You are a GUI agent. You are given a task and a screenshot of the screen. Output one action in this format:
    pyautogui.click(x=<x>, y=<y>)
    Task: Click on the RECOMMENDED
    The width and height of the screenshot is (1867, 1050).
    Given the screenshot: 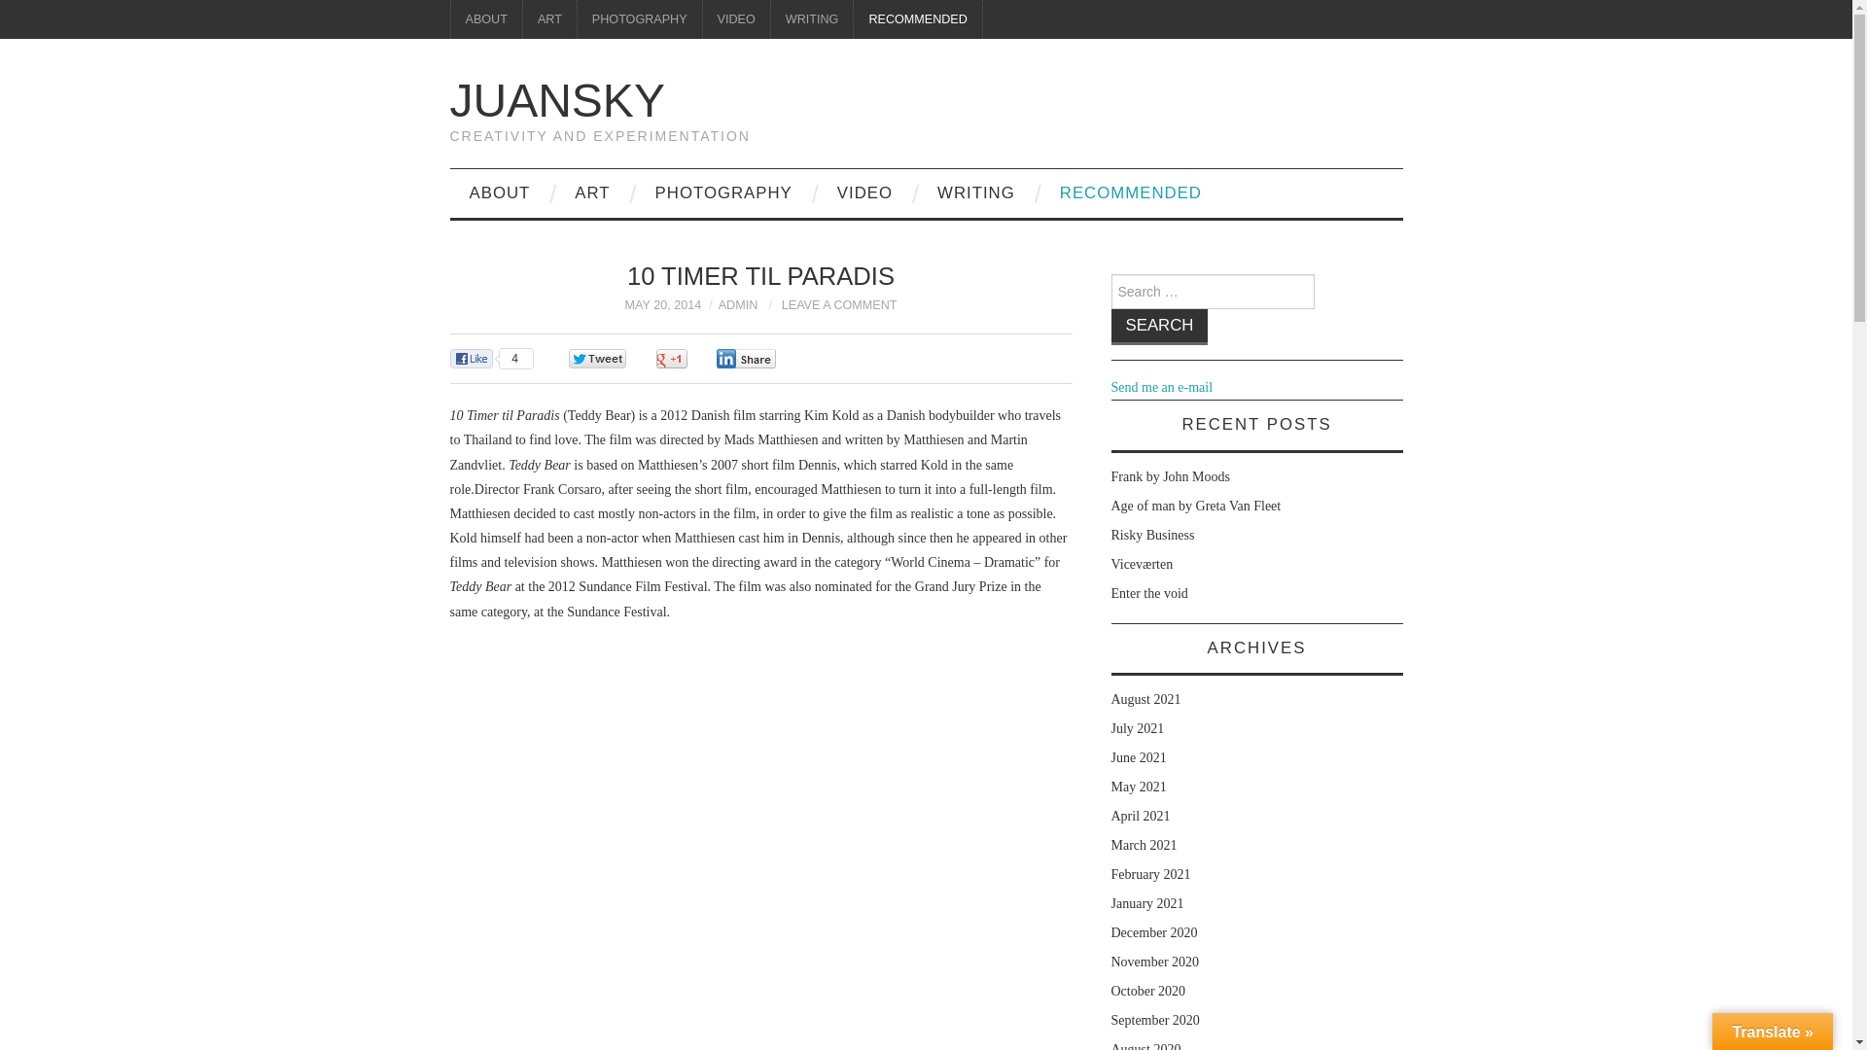 What is the action you would take?
    pyautogui.click(x=917, y=19)
    